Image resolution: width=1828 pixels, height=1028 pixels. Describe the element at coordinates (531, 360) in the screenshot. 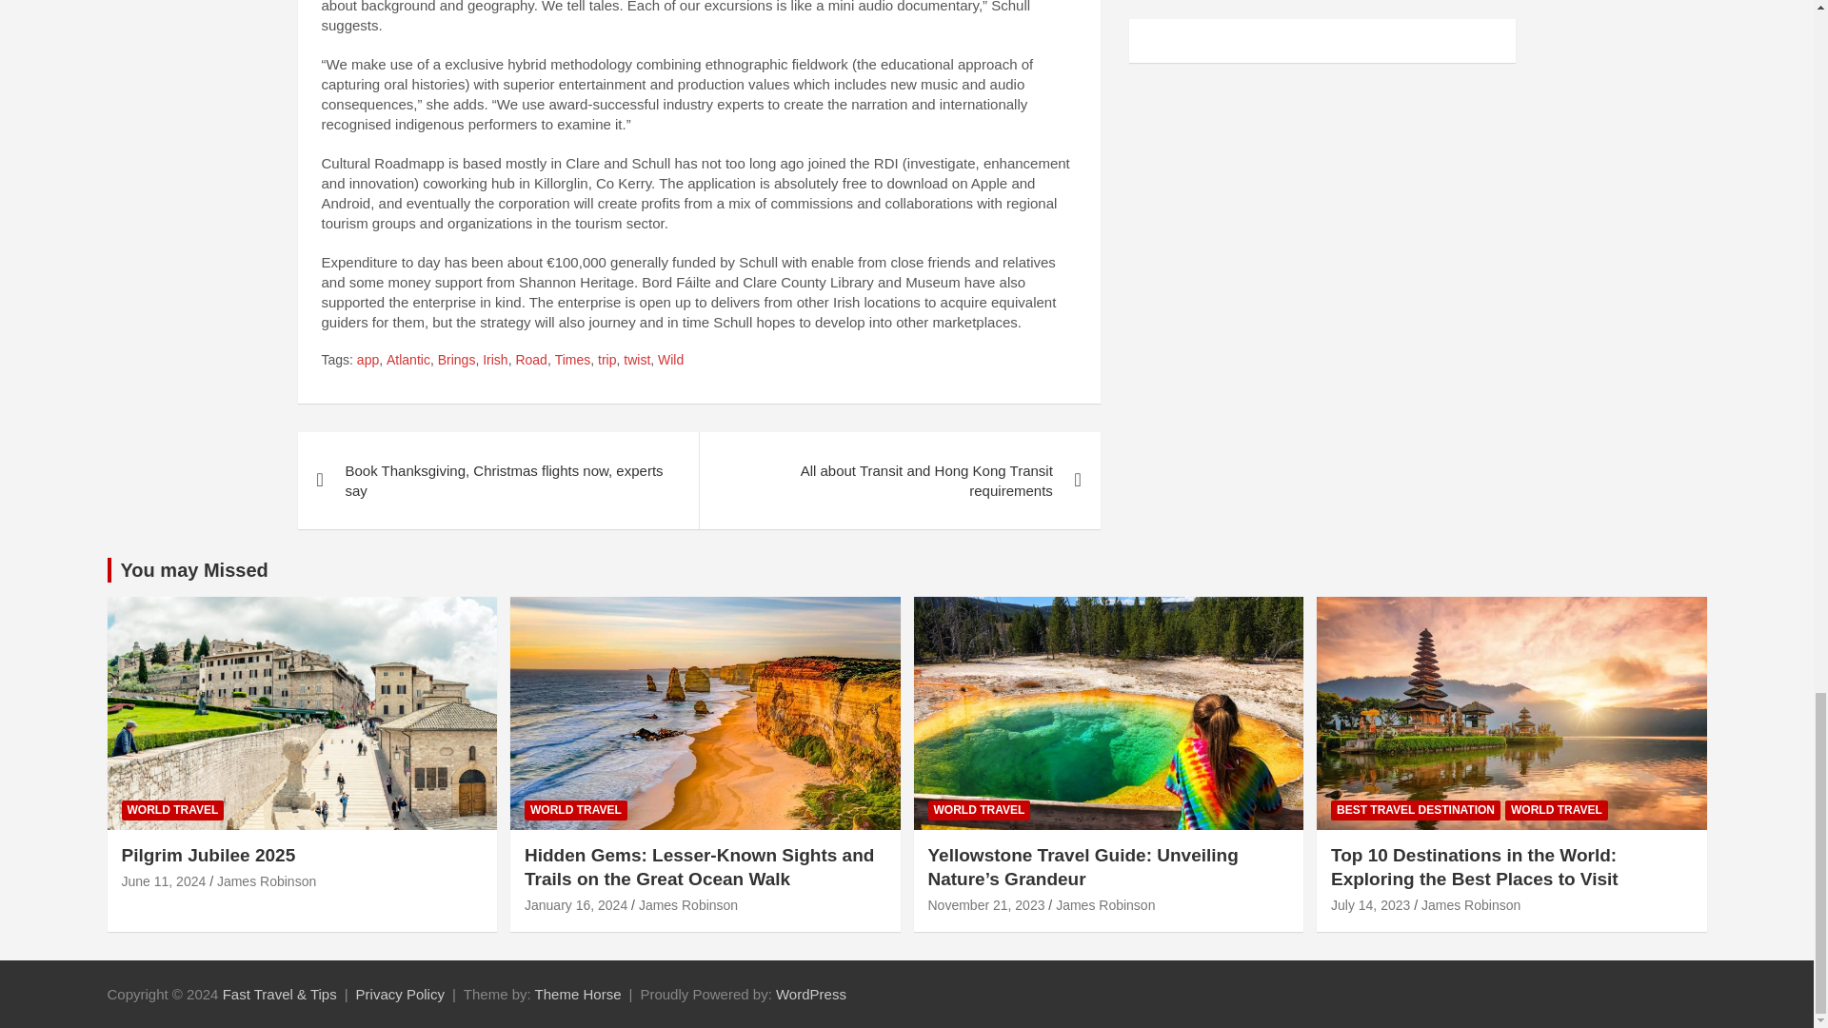

I see `Road` at that location.